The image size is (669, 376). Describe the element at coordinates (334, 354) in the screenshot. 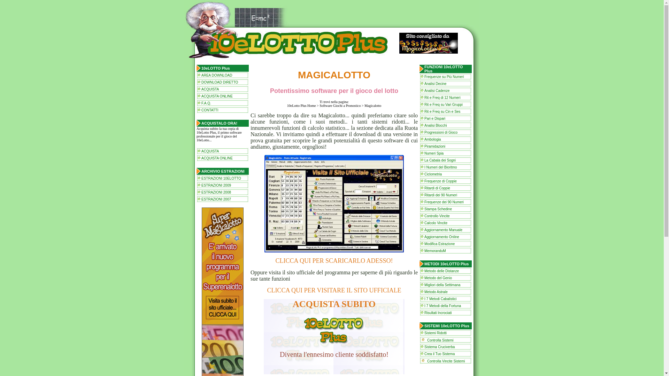

I see `Diventa l'ennesimo cliente soddisfatto!` at that location.